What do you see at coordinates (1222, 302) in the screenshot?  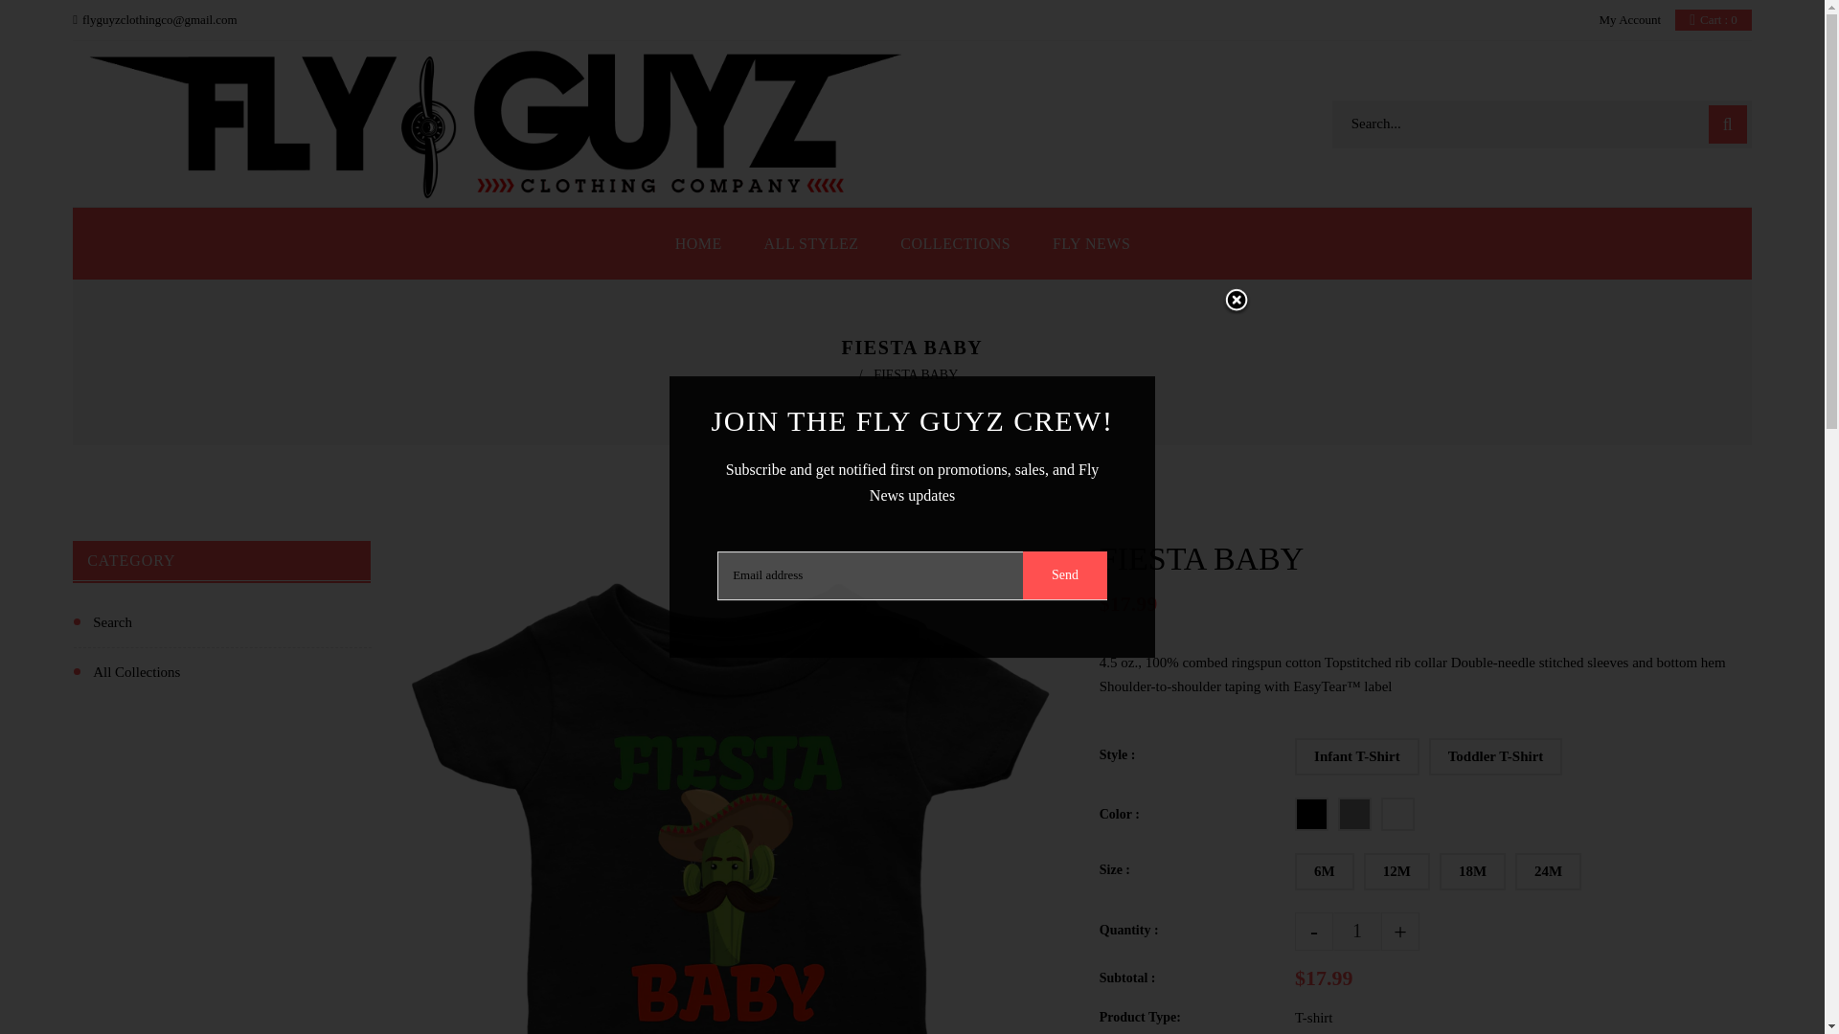 I see `Search` at bounding box center [1222, 302].